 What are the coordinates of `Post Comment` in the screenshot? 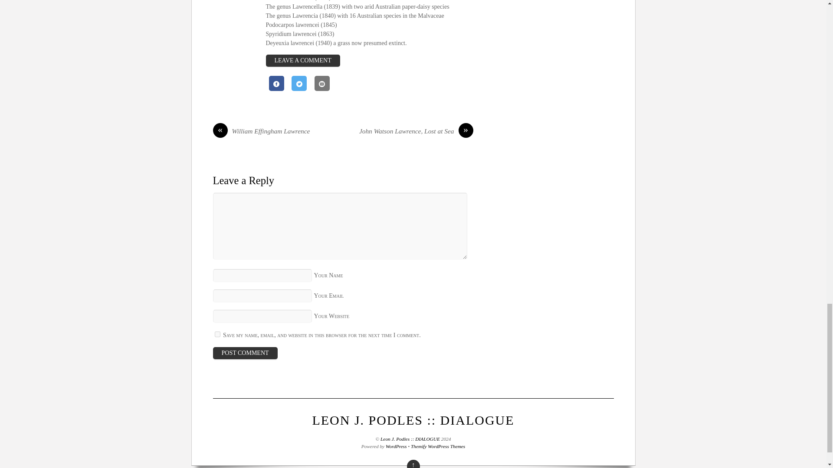 It's located at (245, 353).